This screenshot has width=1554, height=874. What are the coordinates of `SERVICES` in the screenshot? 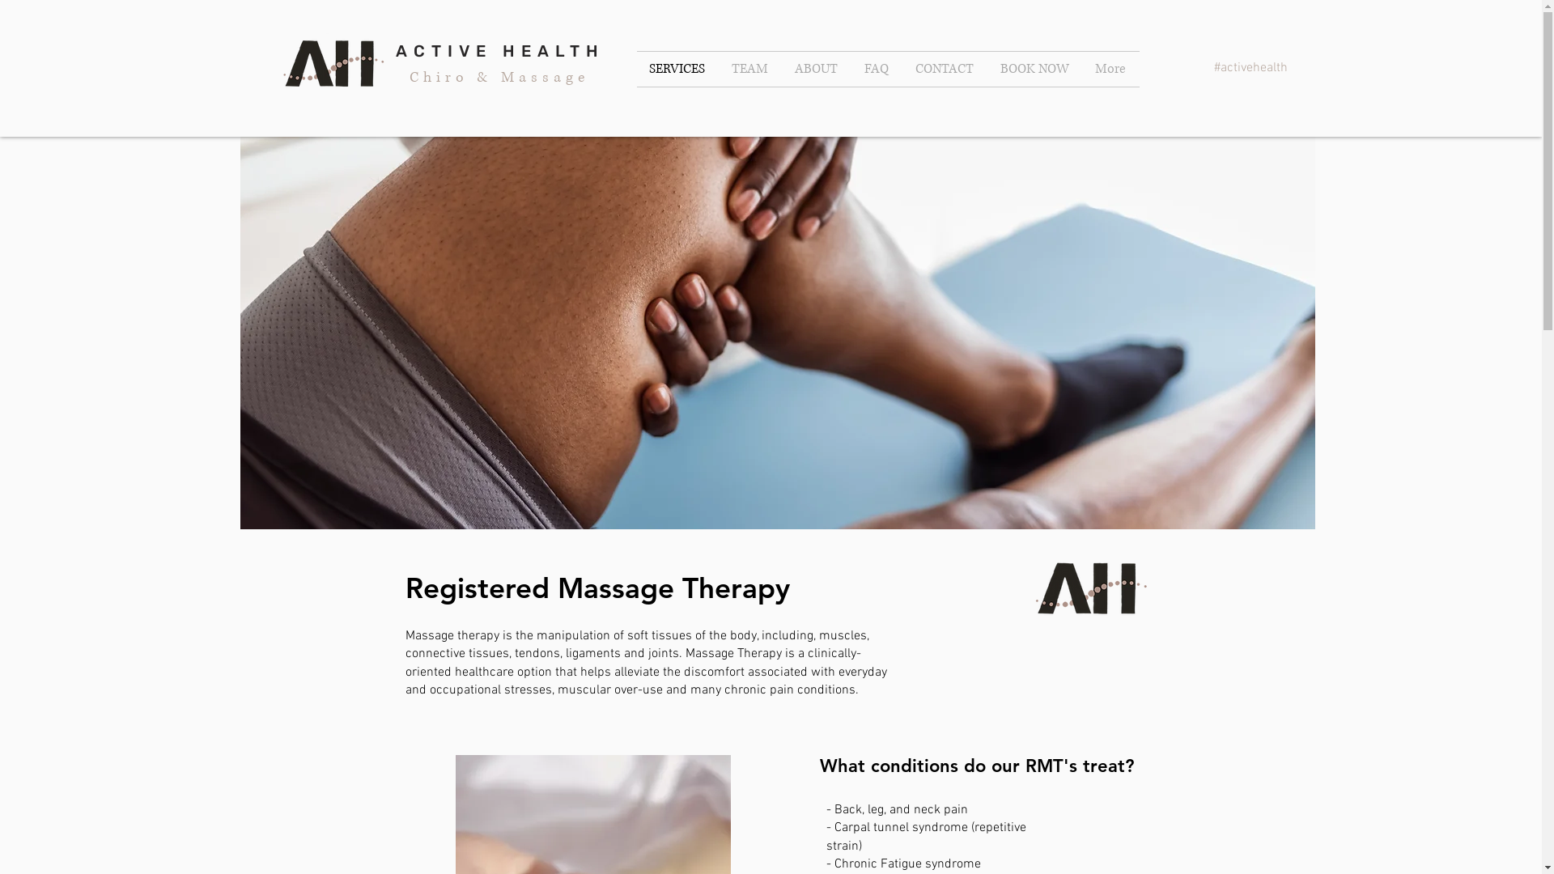 It's located at (677, 70).